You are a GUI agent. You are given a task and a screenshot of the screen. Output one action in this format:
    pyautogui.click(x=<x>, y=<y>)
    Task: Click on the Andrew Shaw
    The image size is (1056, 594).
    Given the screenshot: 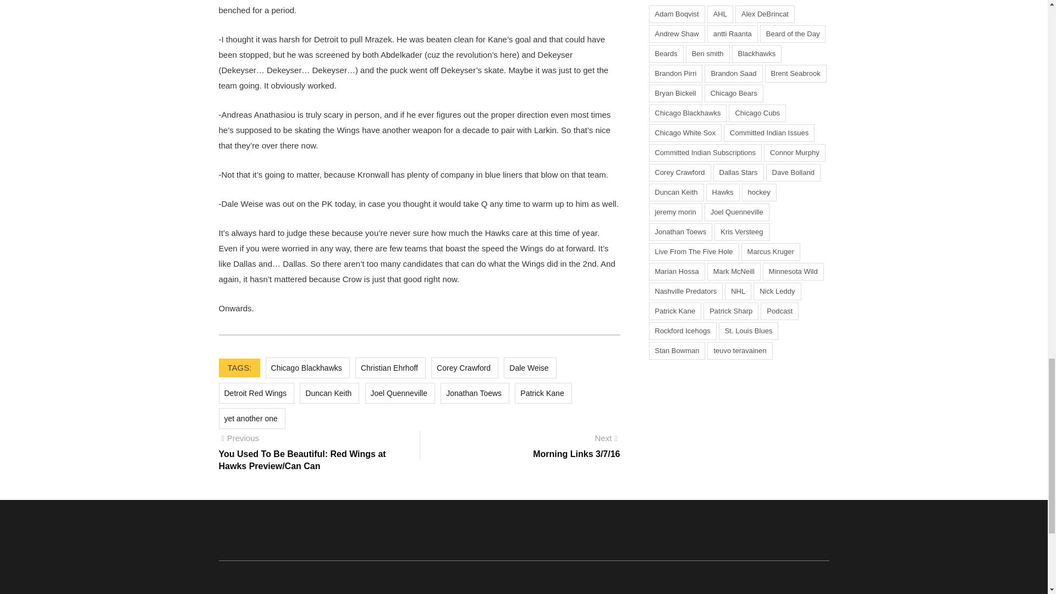 What is the action you would take?
    pyautogui.click(x=677, y=34)
    